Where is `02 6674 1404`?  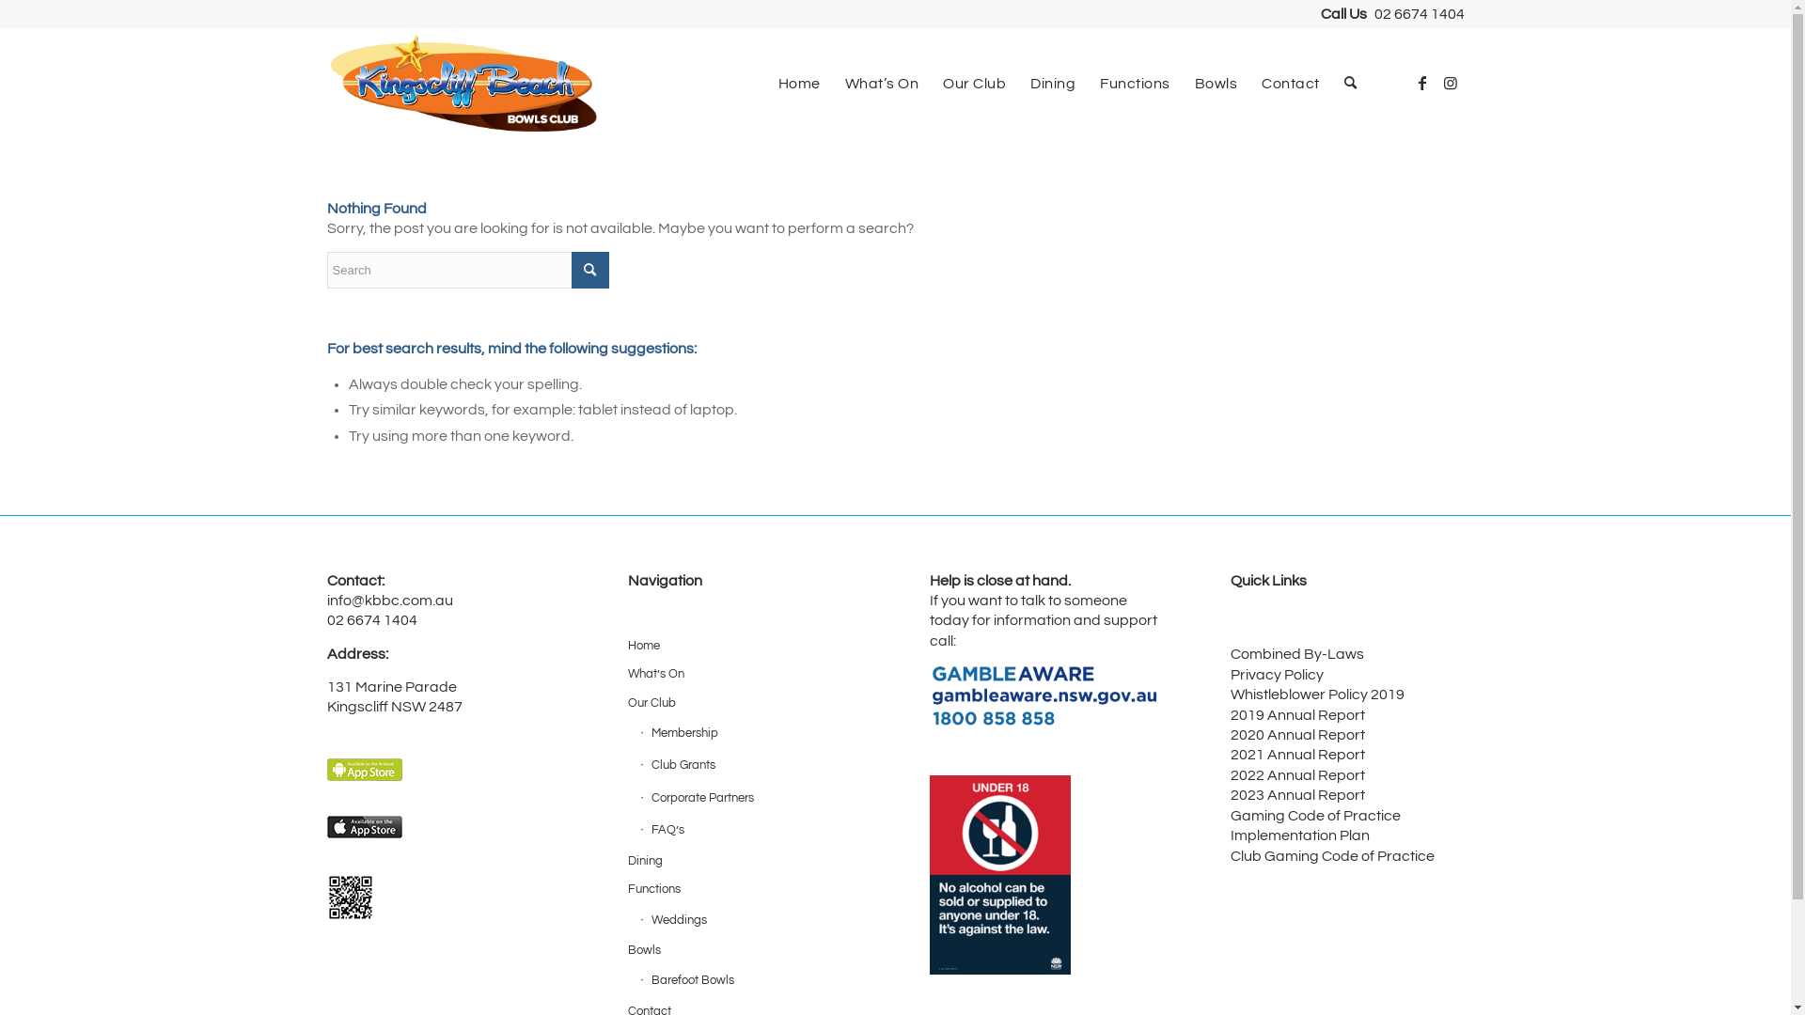 02 6674 1404 is located at coordinates (1420, 14).